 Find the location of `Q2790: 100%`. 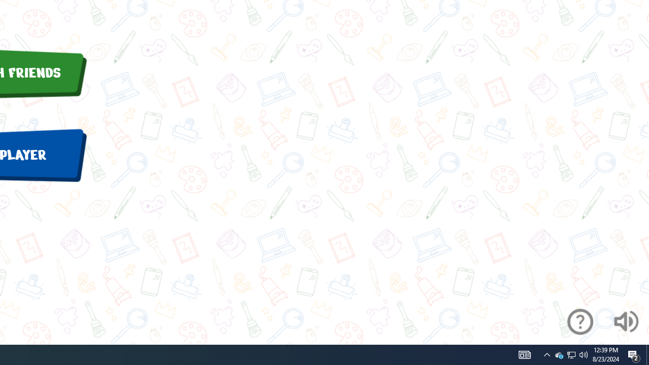

Q2790: 100% is located at coordinates (524, 355).